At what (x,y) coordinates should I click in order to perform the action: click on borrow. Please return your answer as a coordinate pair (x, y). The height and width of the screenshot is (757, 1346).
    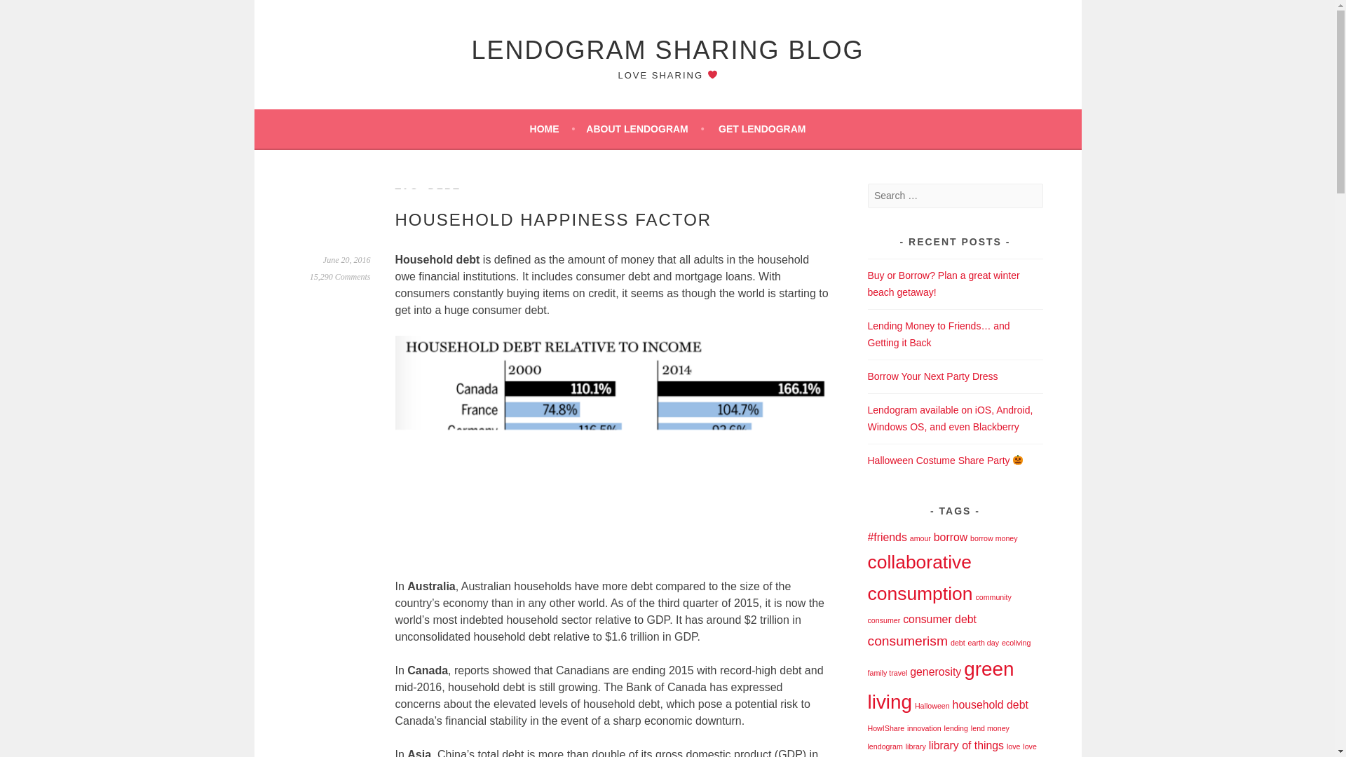
    Looking at the image, I should click on (951, 537).